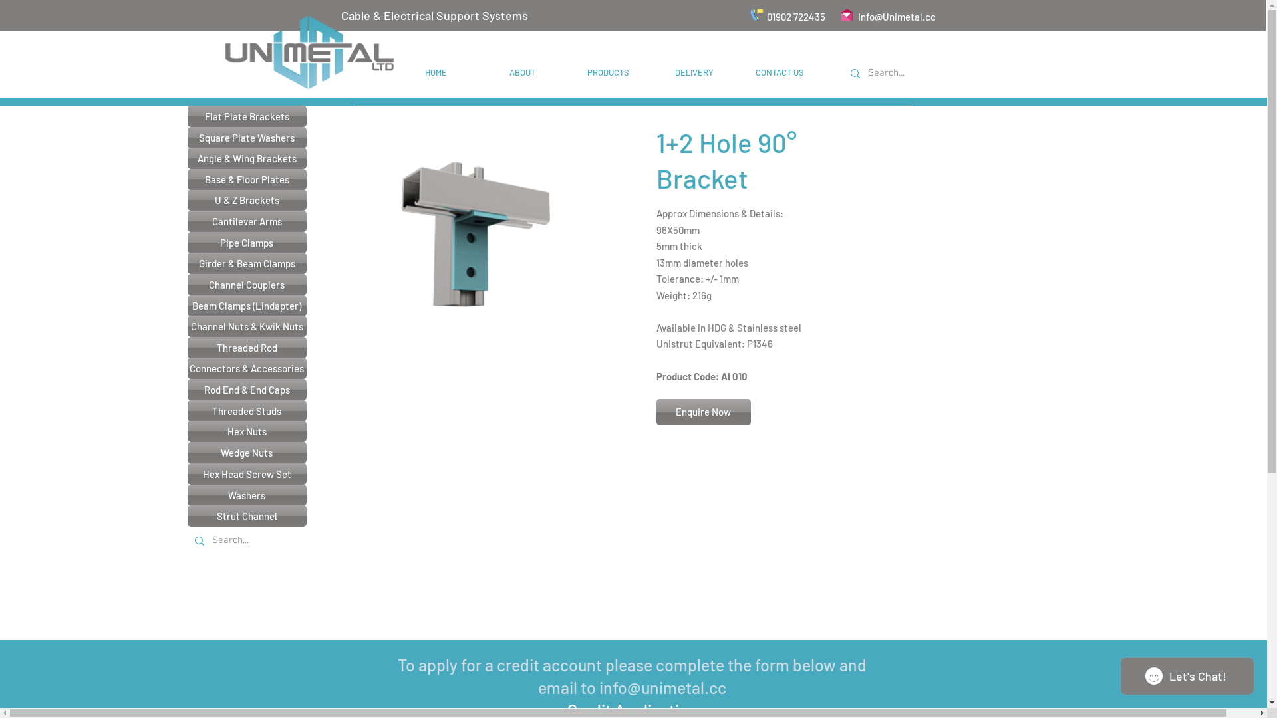 The image size is (1277, 718). I want to click on info@unimetal.cc, so click(662, 687).